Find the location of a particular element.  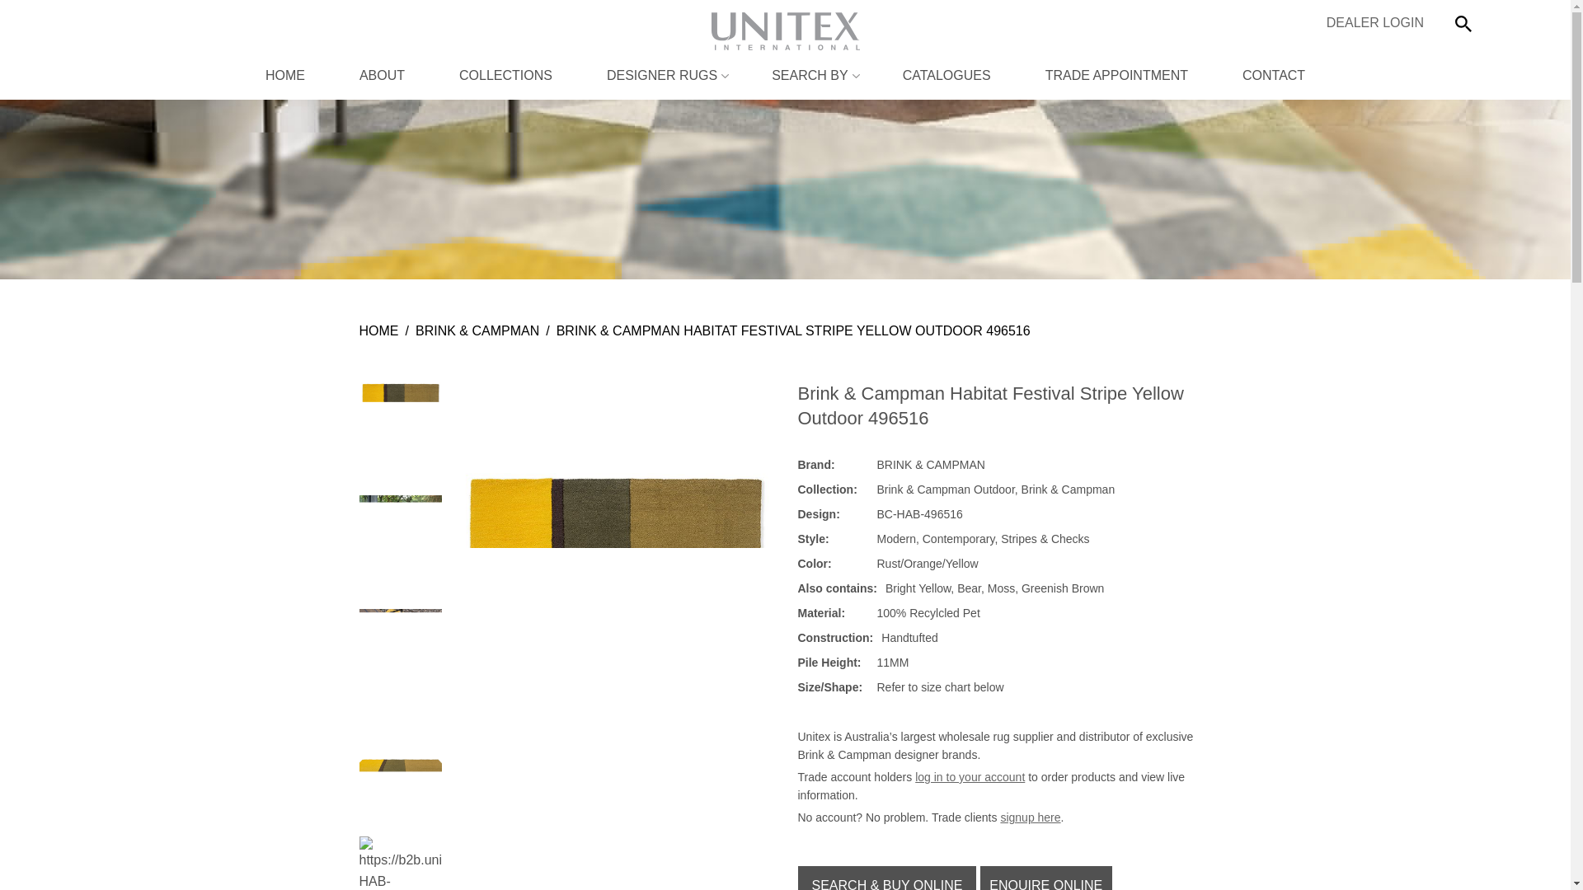

About is located at coordinates (383, 76).